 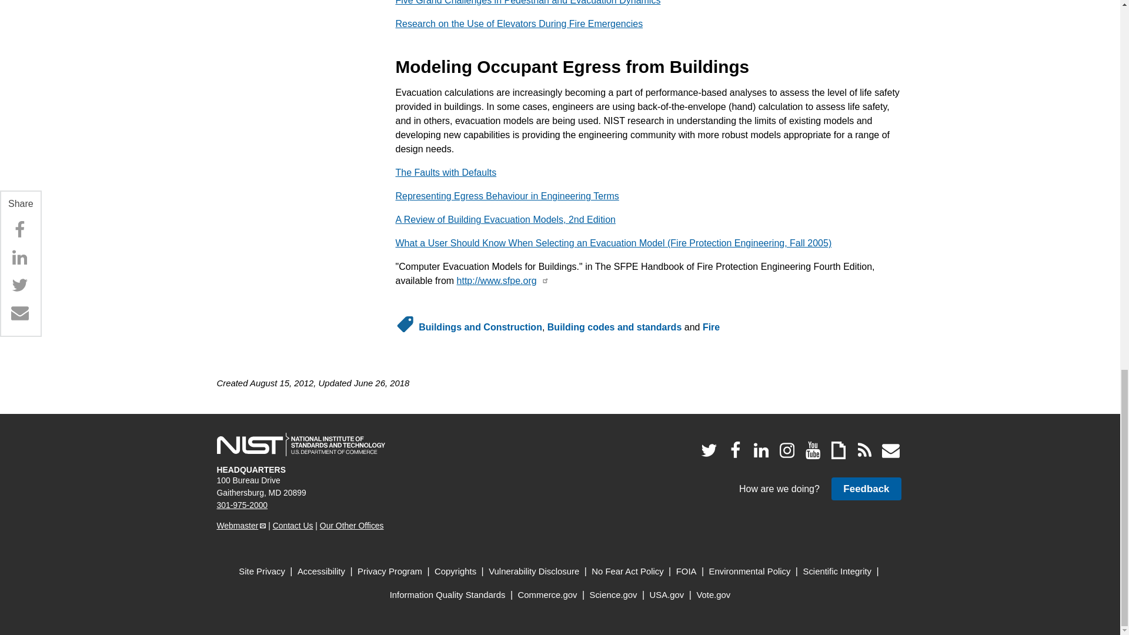 I want to click on Five Grand Challenges in Pedestrian and Evacuation Dynamics, so click(x=528, y=2).